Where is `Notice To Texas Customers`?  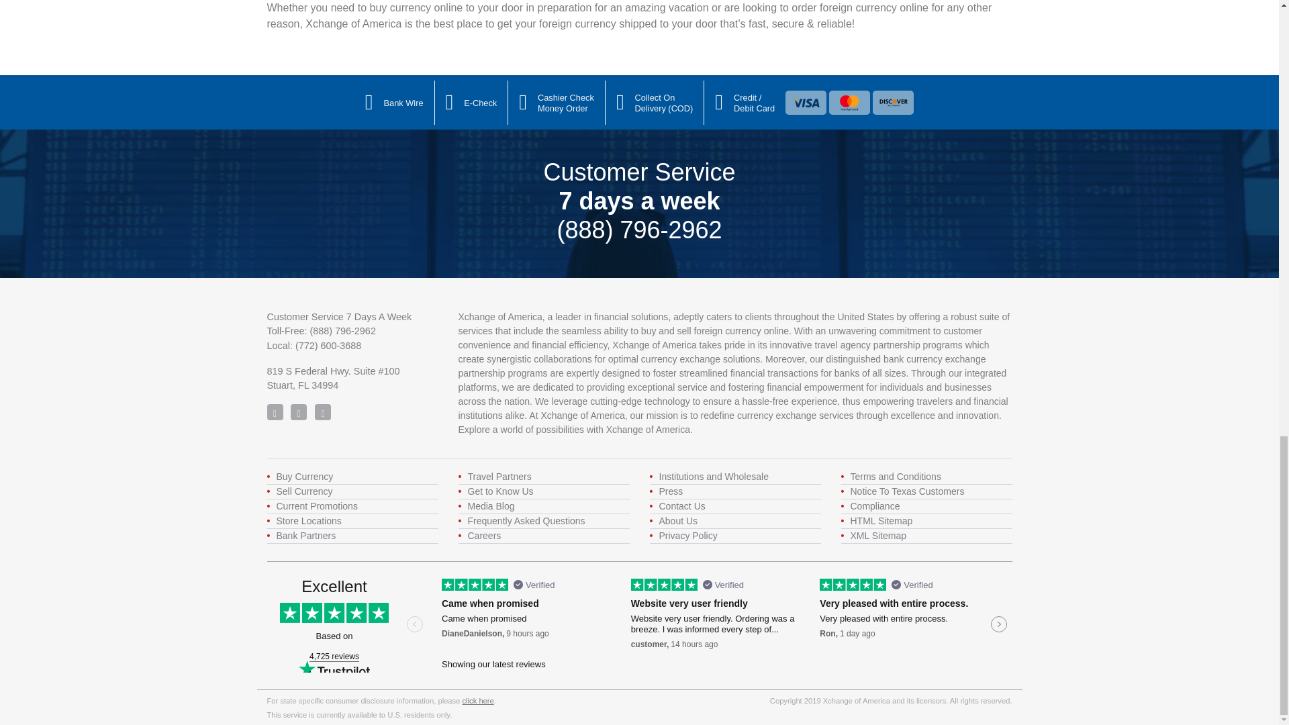
Notice To Texas Customers is located at coordinates (906, 491).